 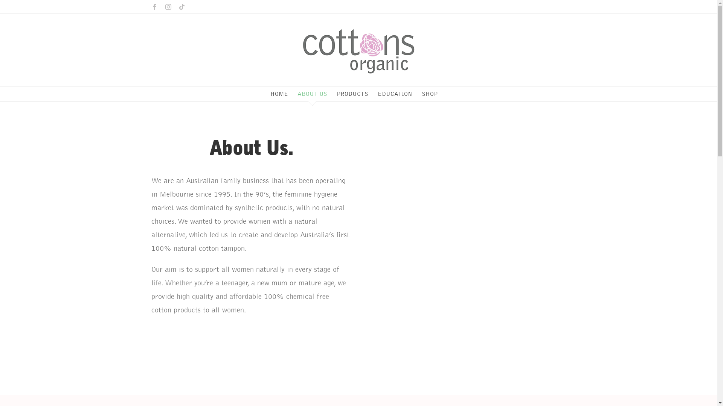 What do you see at coordinates (182, 7) in the screenshot?
I see `Tiktok` at bounding box center [182, 7].